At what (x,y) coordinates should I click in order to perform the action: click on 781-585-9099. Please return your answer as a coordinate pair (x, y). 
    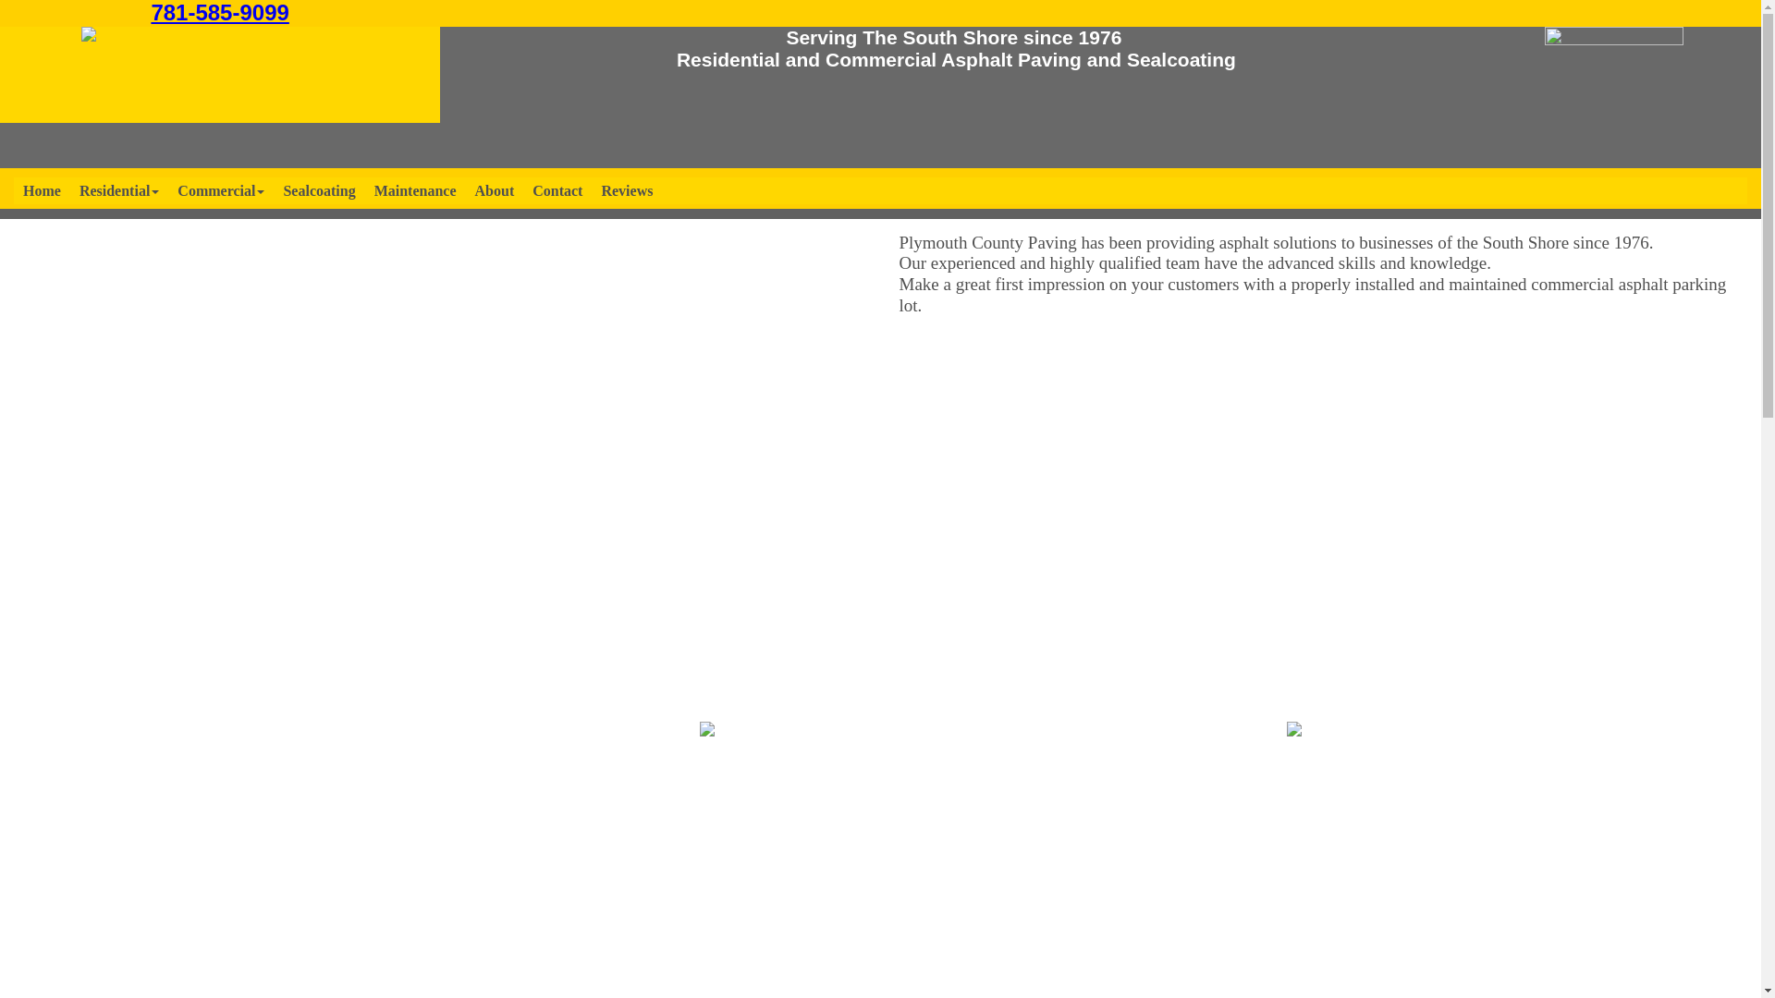
    Looking at the image, I should click on (219, 13).